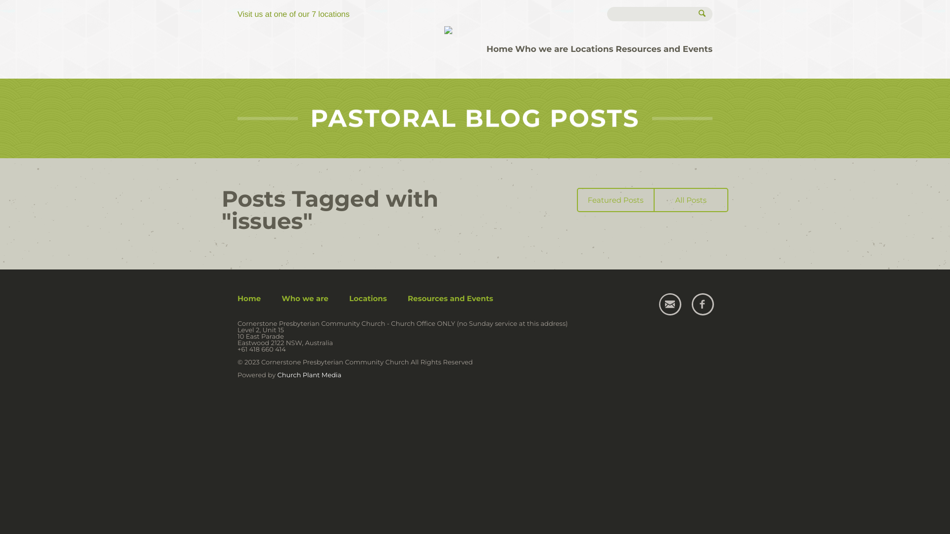 The height and width of the screenshot is (534, 950). I want to click on Resources and Events, so click(664, 49).